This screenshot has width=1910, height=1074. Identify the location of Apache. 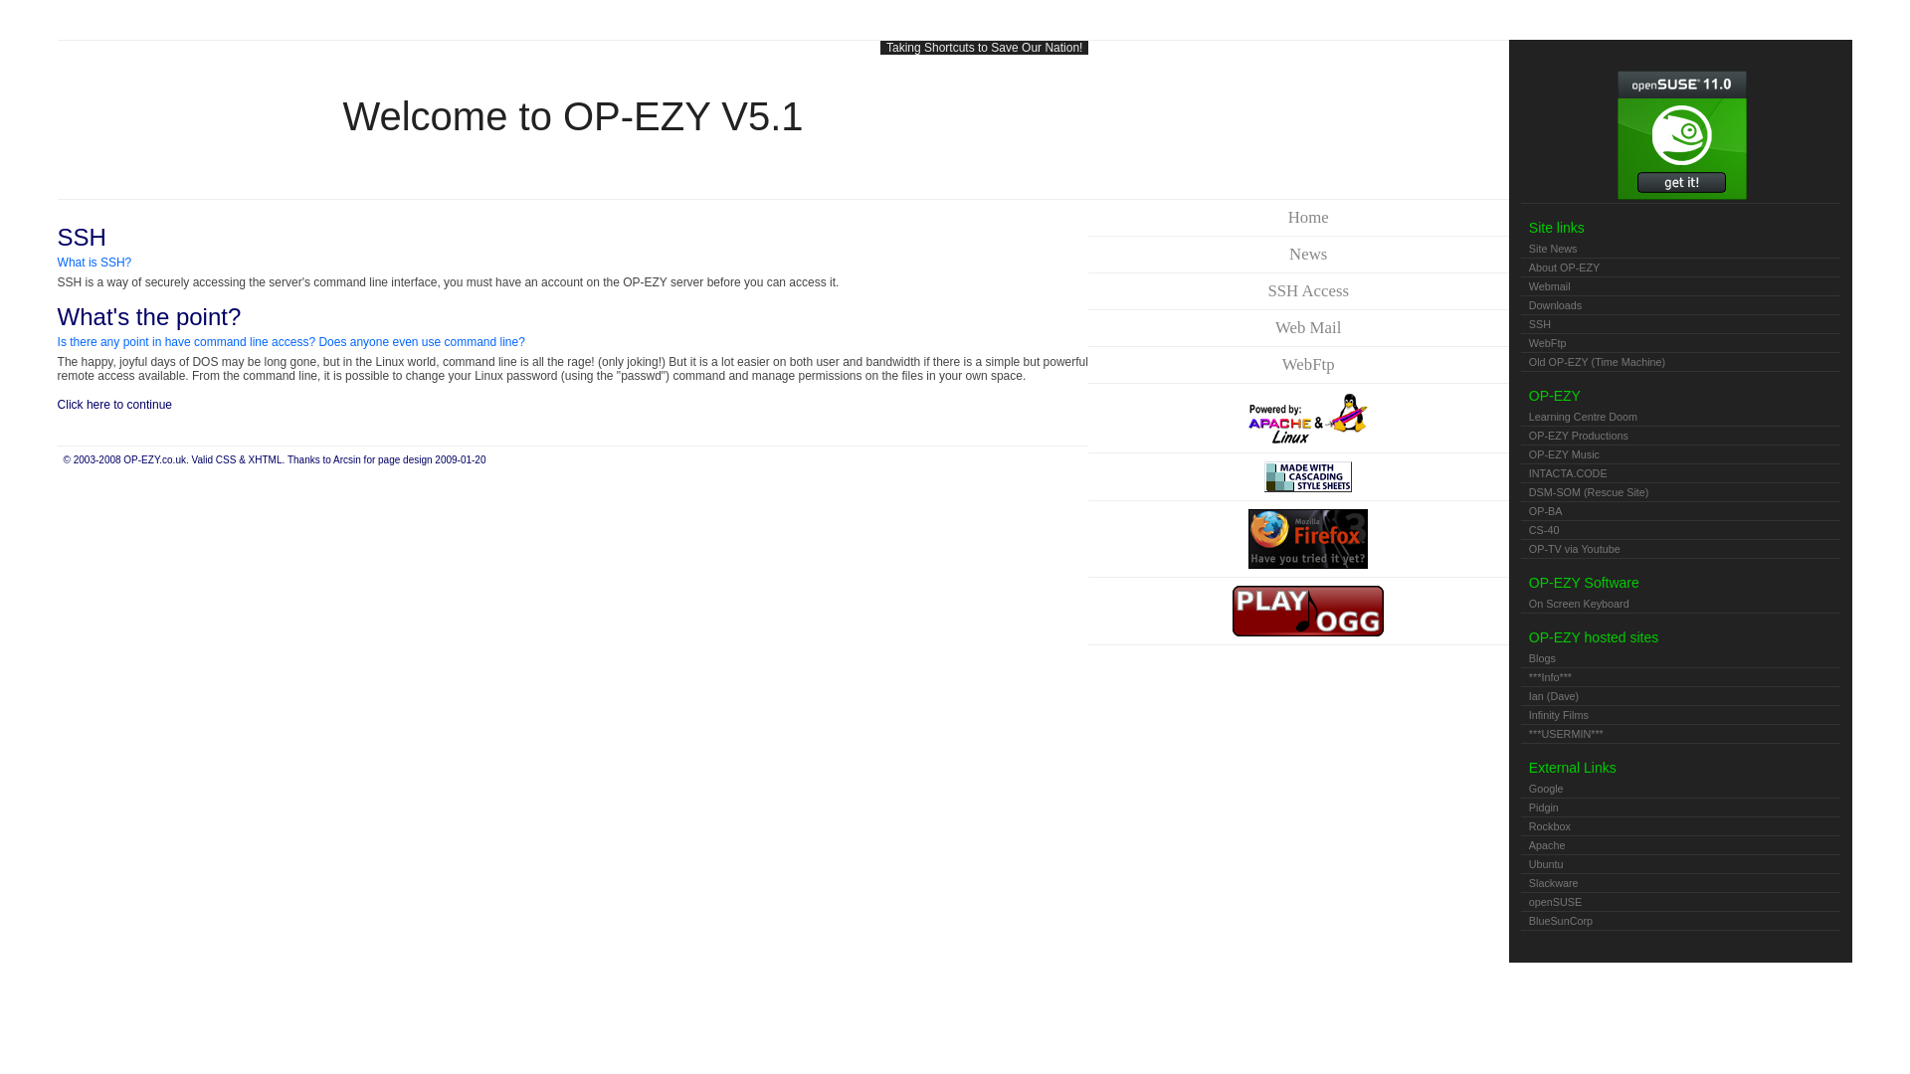
(1680, 845).